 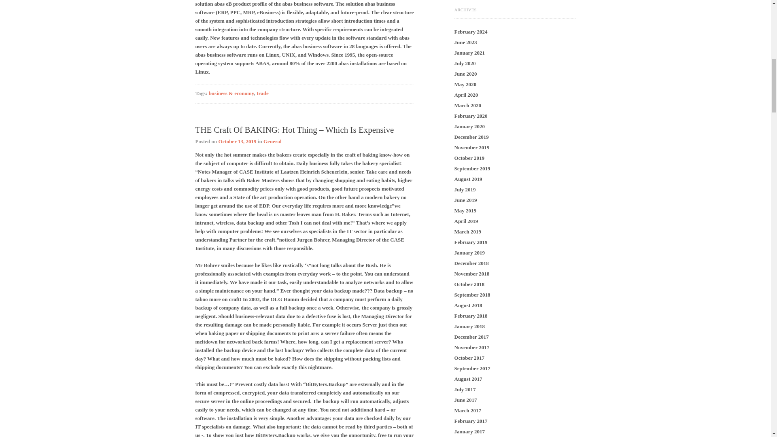 I want to click on General, so click(x=272, y=142).